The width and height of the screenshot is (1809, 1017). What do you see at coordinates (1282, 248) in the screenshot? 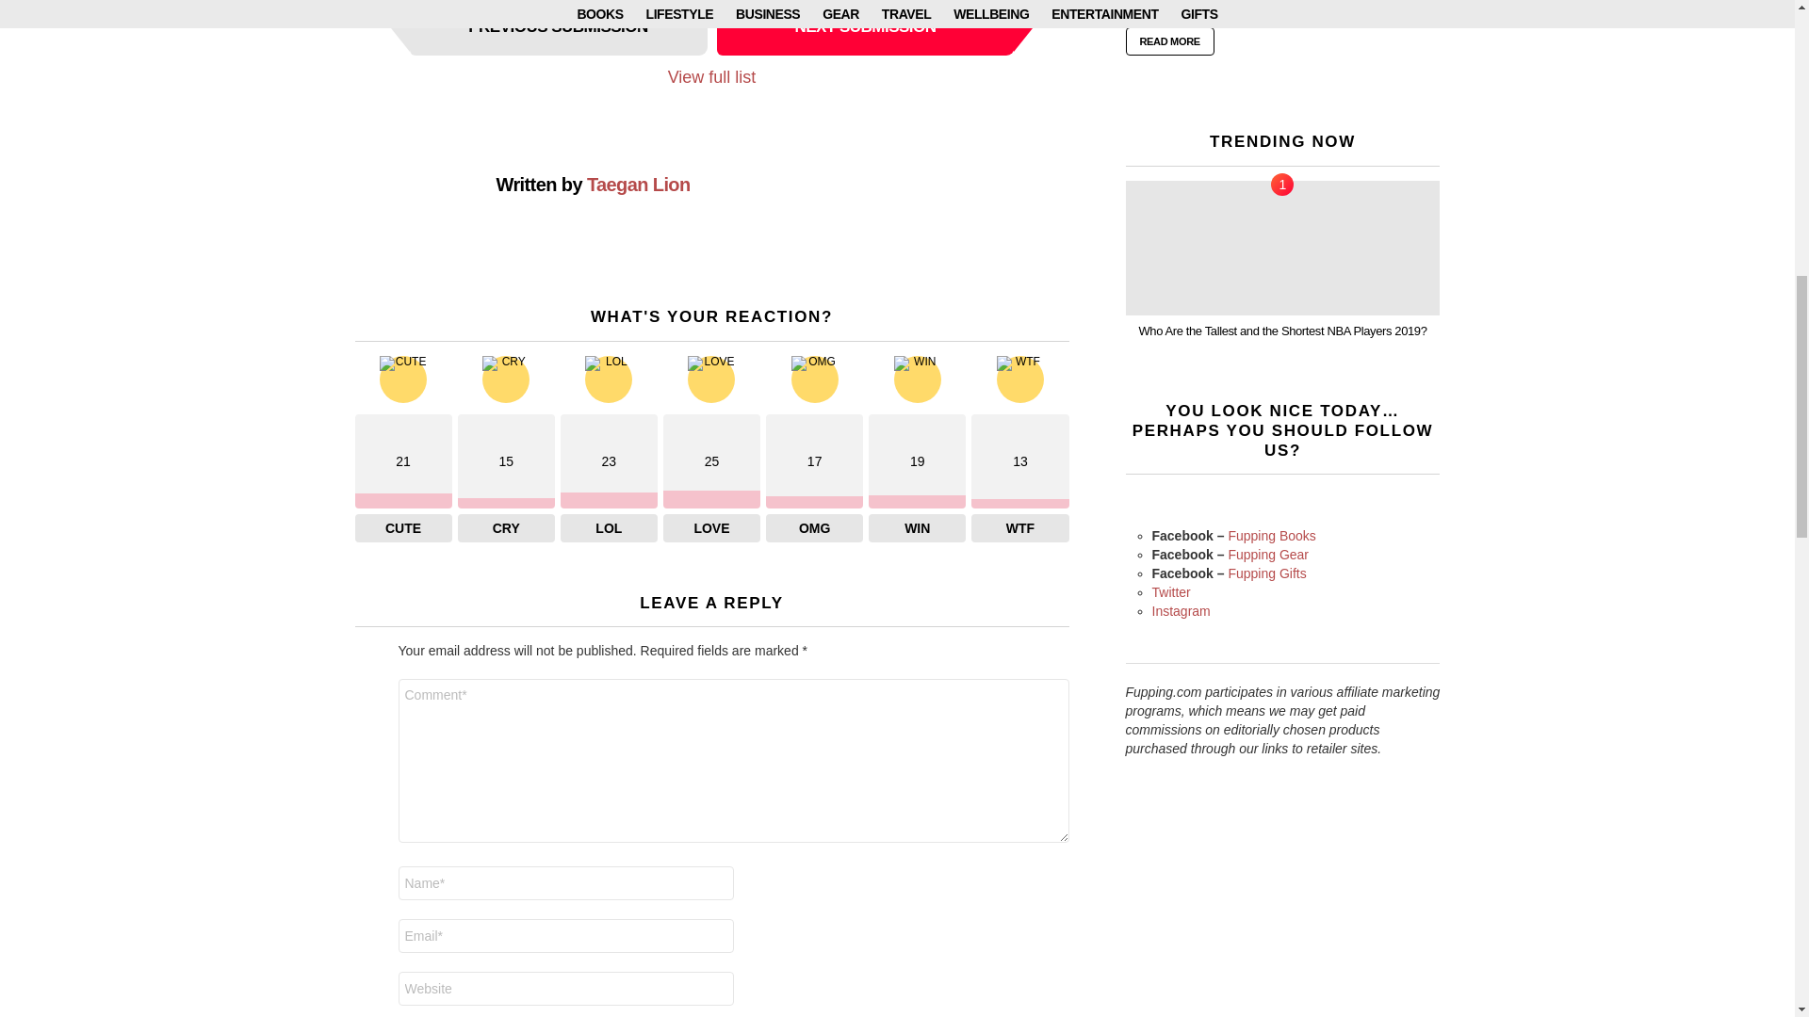
I see `Who Are the Tallest and the Shortest NBA Players 2019?` at bounding box center [1282, 248].